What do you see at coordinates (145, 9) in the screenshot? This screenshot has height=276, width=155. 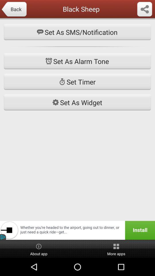 I see `share` at bounding box center [145, 9].